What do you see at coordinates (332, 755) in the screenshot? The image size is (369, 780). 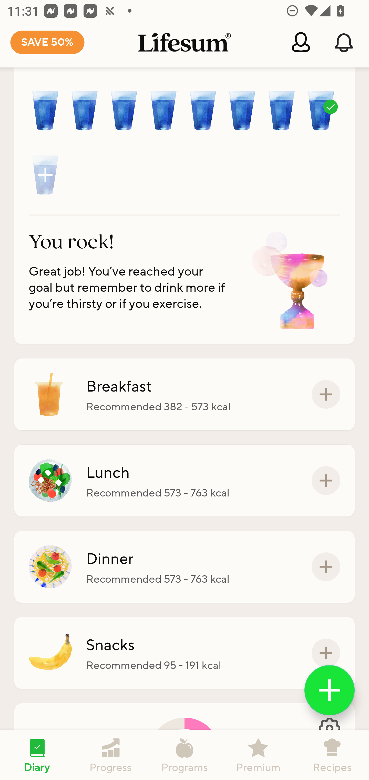 I see `Recipes` at bounding box center [332, 755].